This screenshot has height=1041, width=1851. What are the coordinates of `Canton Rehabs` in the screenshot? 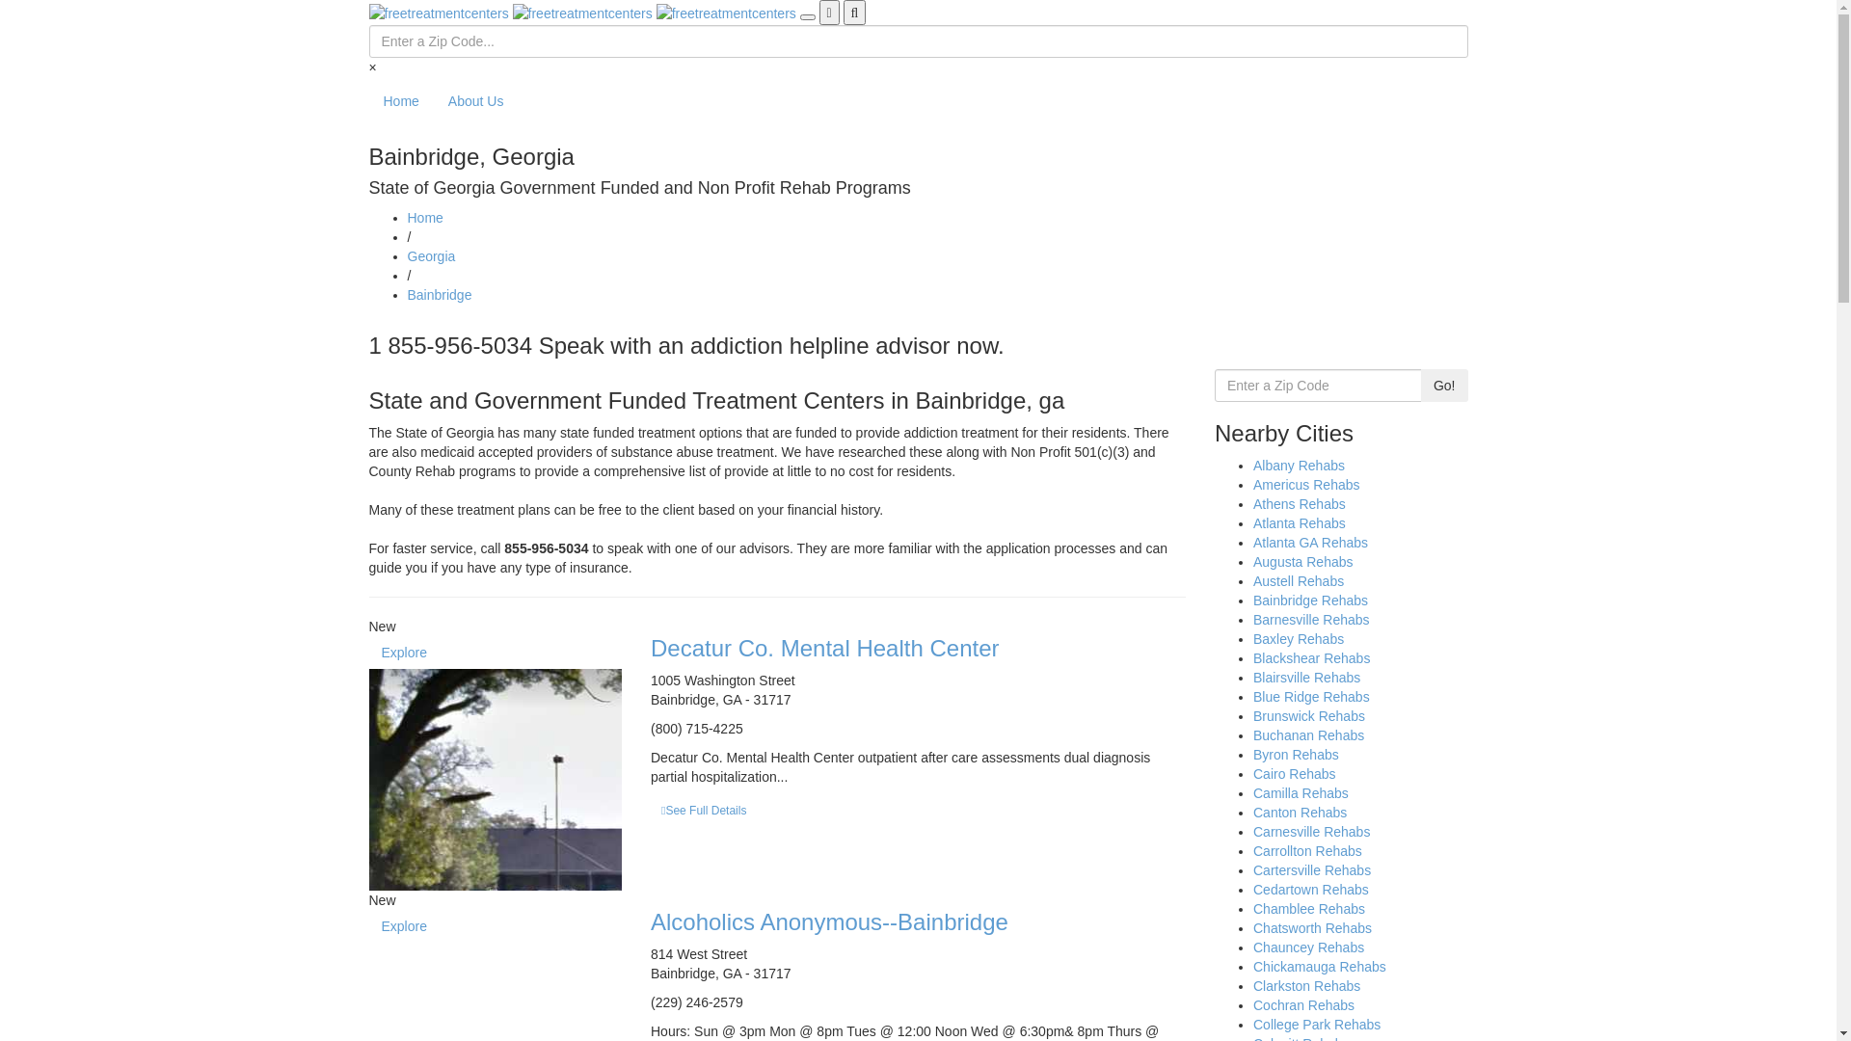 It's located at (1300, 813).